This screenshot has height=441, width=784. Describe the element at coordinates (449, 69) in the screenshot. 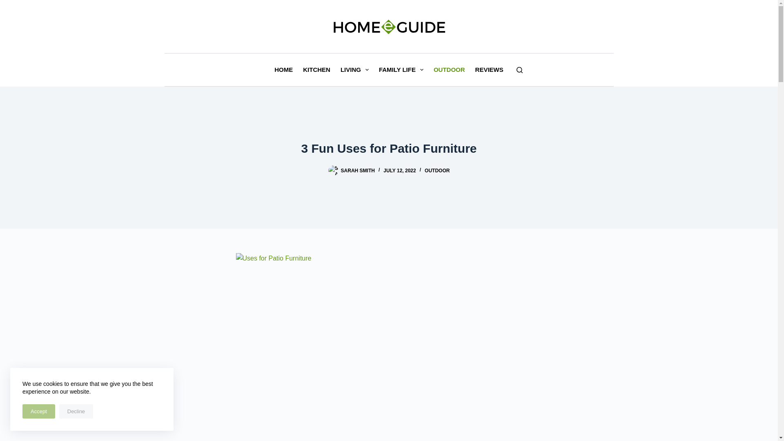

I see `OUTDOOR` at that location.